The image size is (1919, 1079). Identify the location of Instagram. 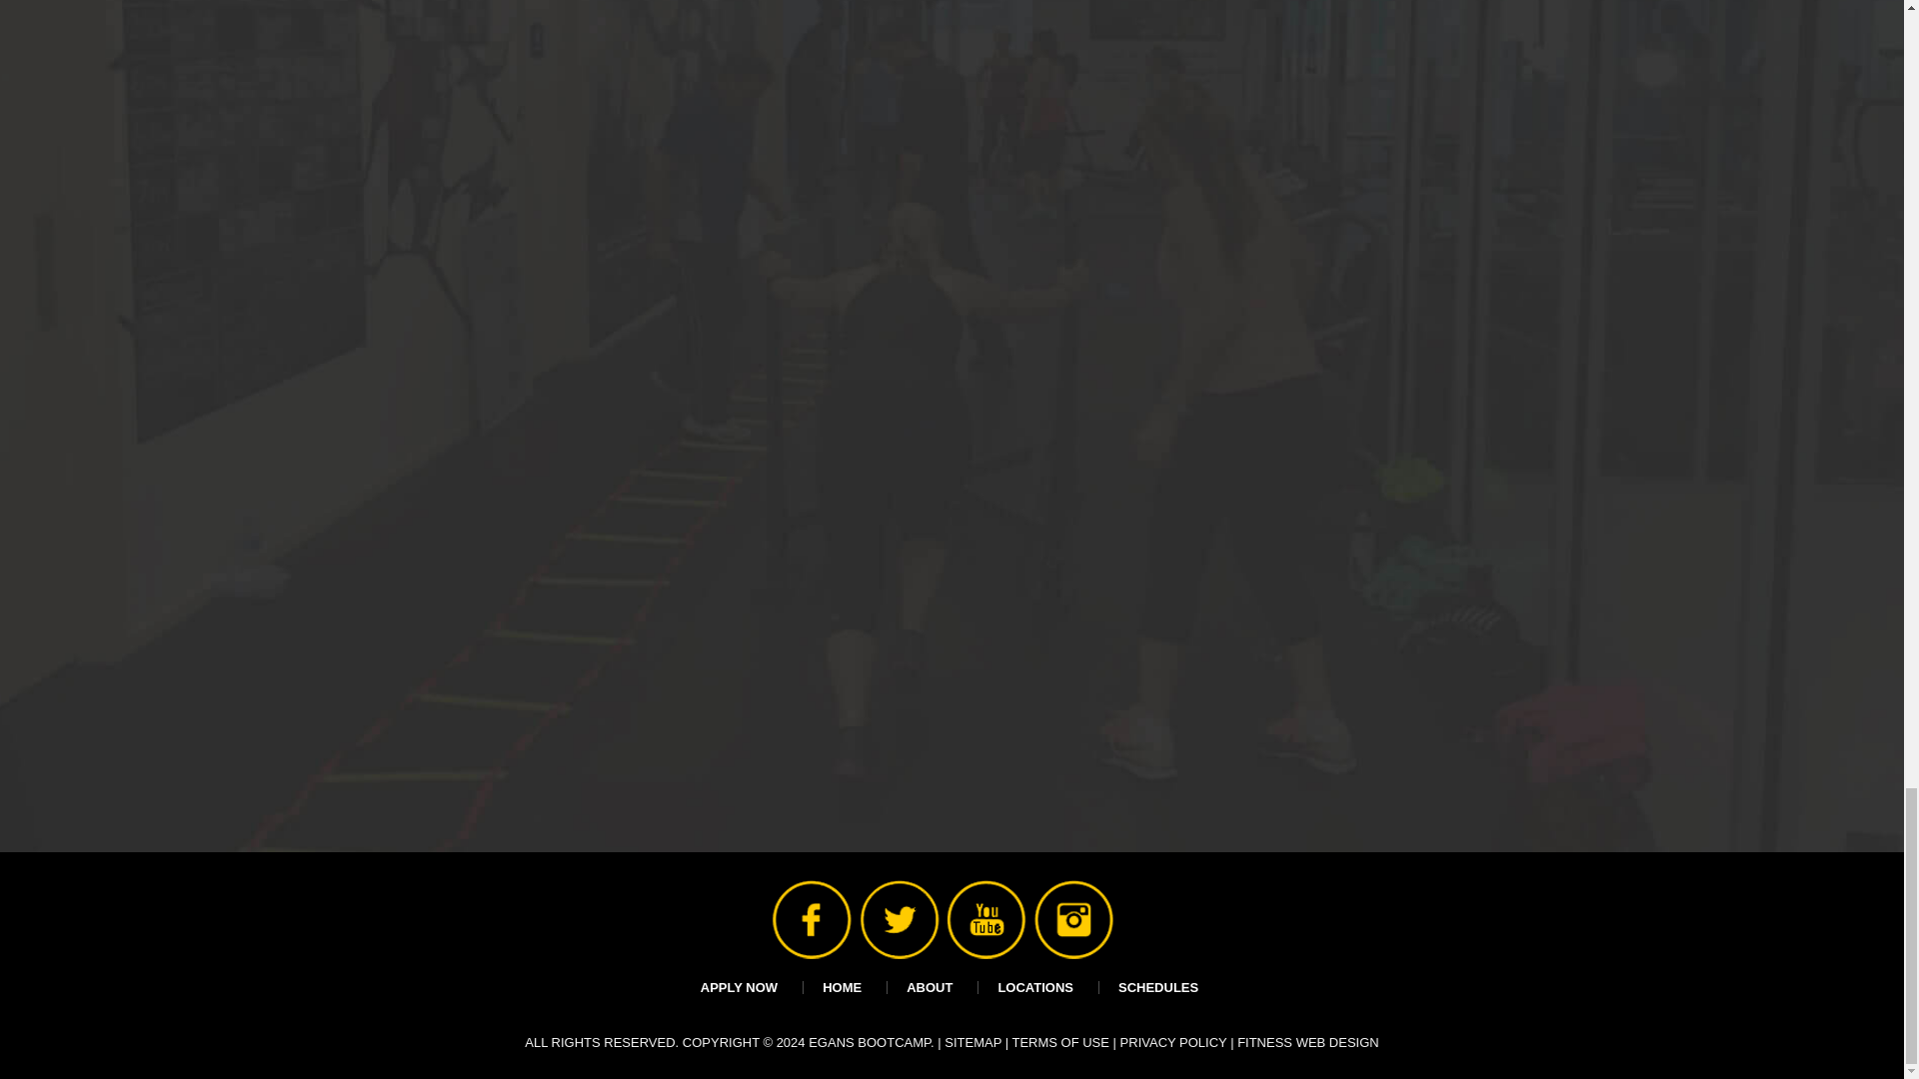
(1053, 901).